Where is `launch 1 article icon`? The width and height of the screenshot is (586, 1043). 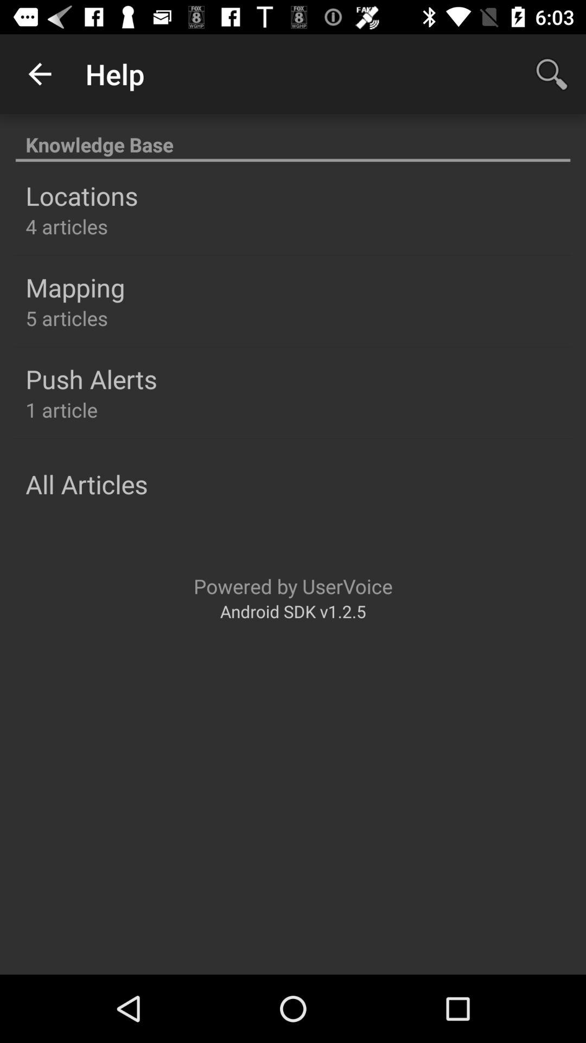 launch 1 article icon is located at coordinates (62, 410).